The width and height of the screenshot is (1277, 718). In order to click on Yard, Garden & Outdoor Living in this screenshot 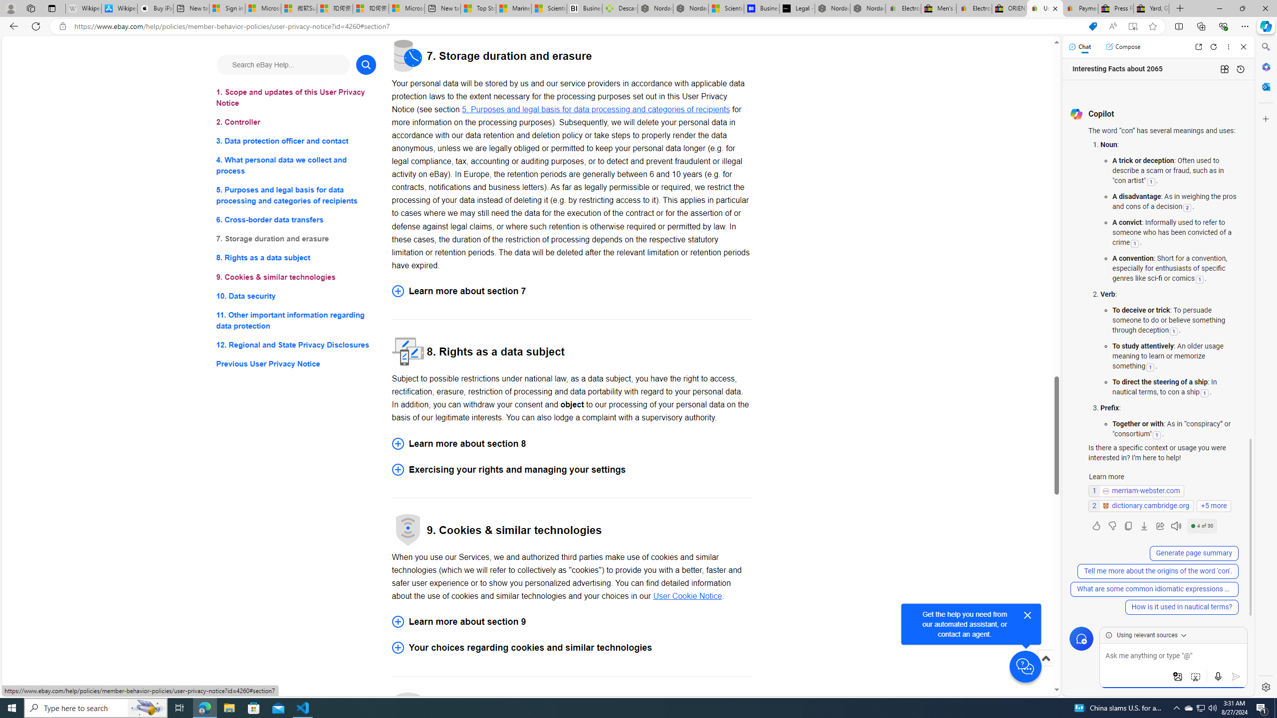, I will do `click(1151, 8)`.